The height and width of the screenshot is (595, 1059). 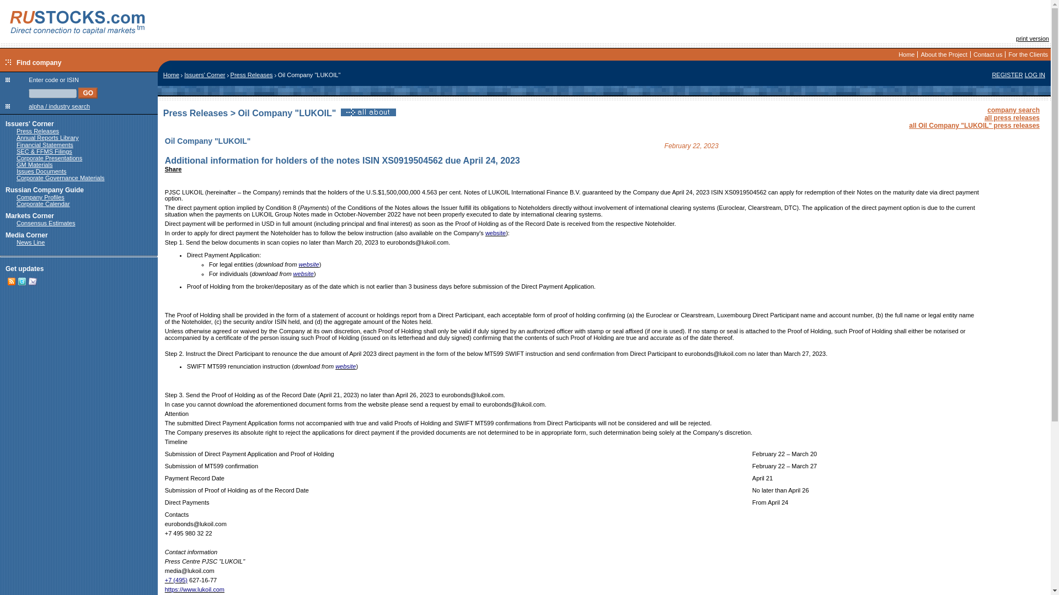 I want to click on Financial Statements, so click(x=45, y=144).